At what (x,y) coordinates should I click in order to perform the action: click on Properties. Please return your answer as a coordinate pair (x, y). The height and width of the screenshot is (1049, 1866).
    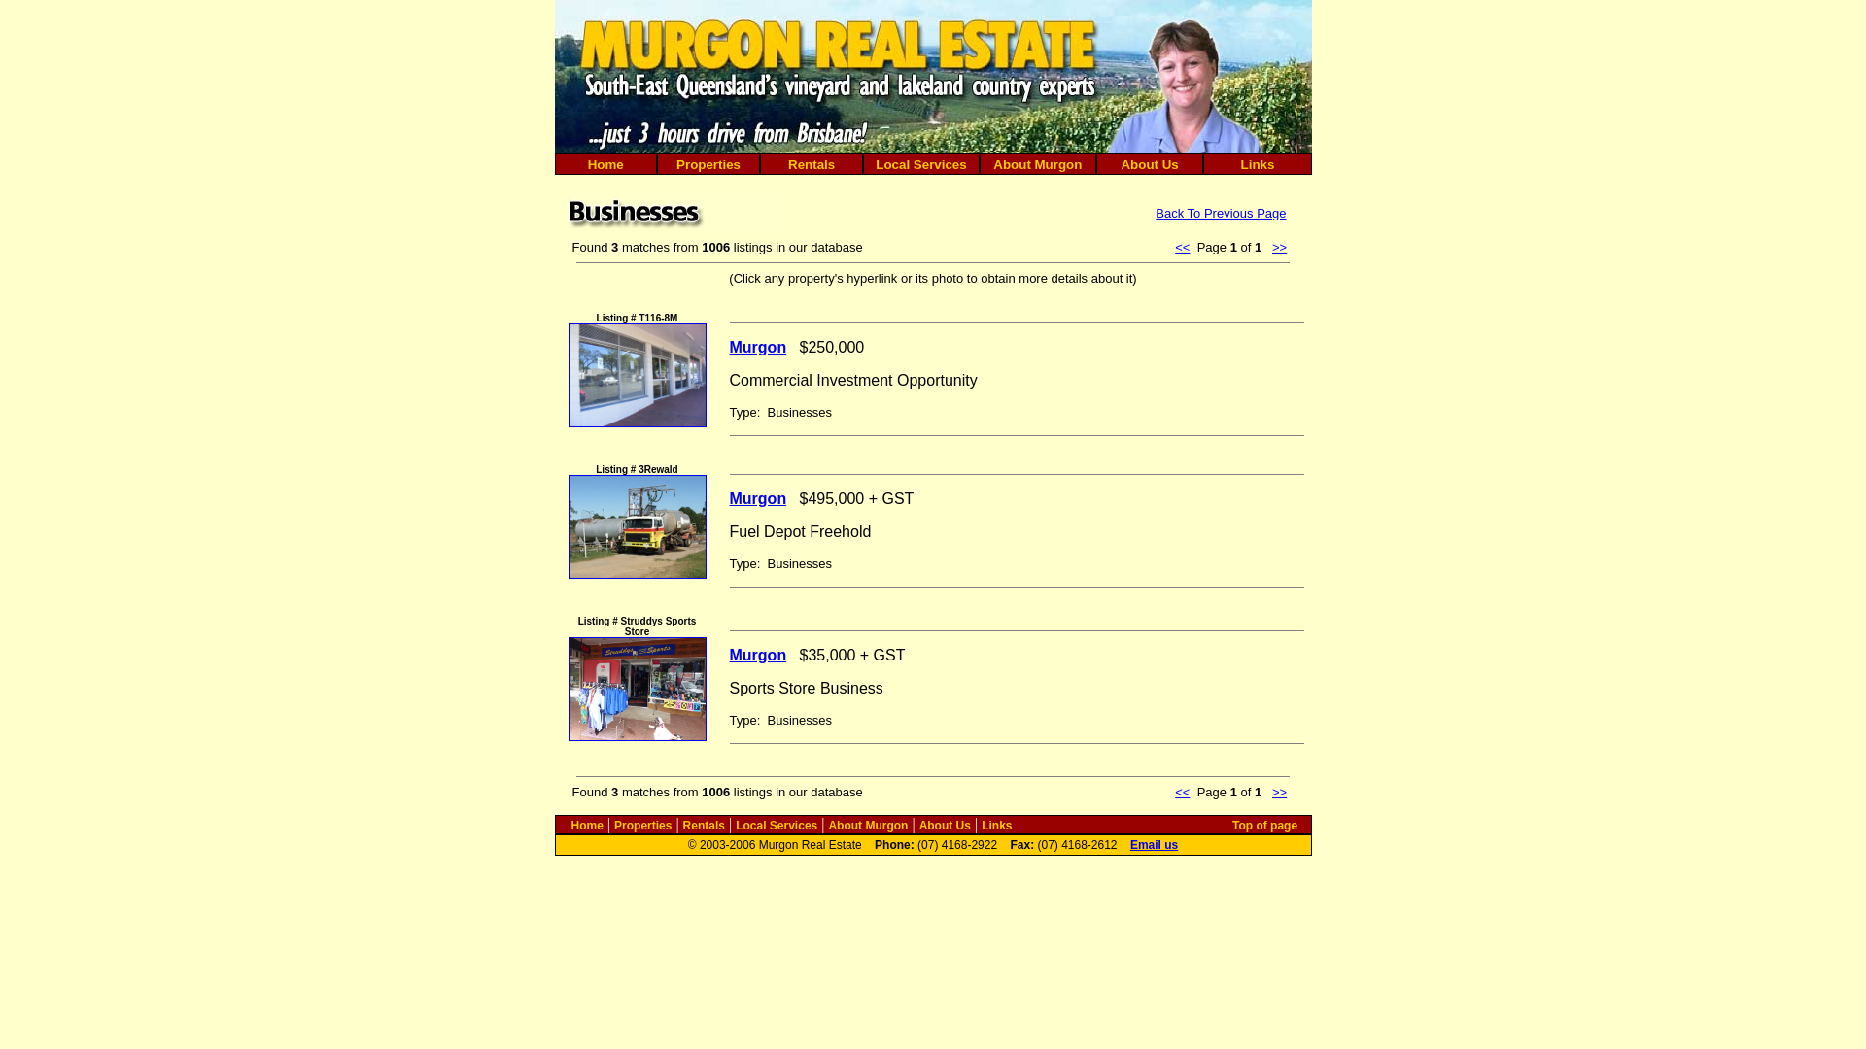
    Looking at the image, I should click on (643, 826).